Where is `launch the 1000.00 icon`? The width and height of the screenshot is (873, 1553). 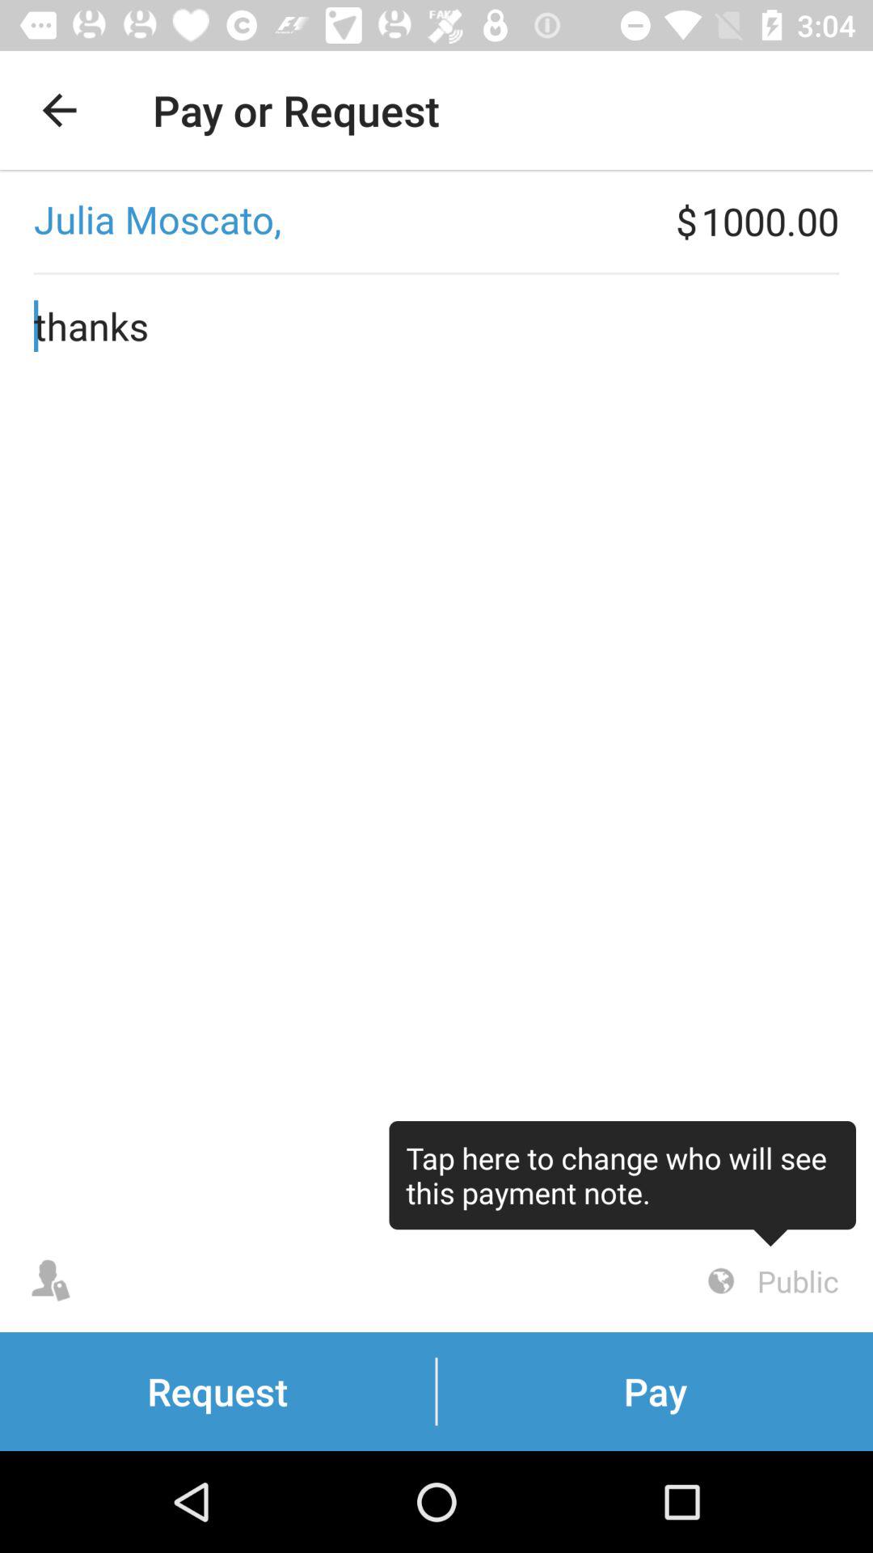 launch the 1000.00 icon is located at coordinates (787, 221).